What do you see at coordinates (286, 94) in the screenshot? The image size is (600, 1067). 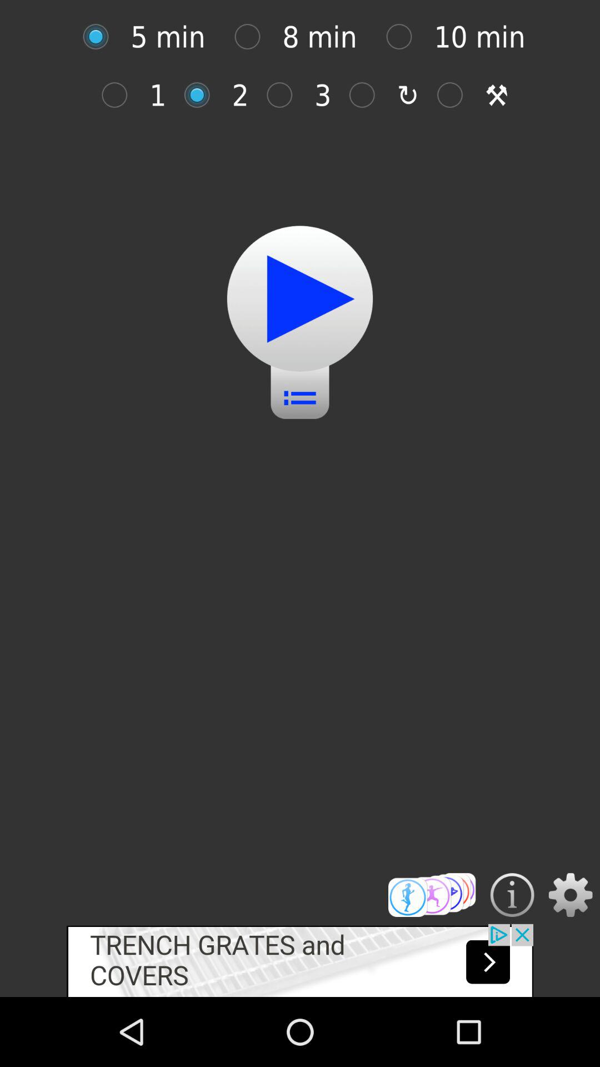 I see `third video` at bounding box center [286, 94].